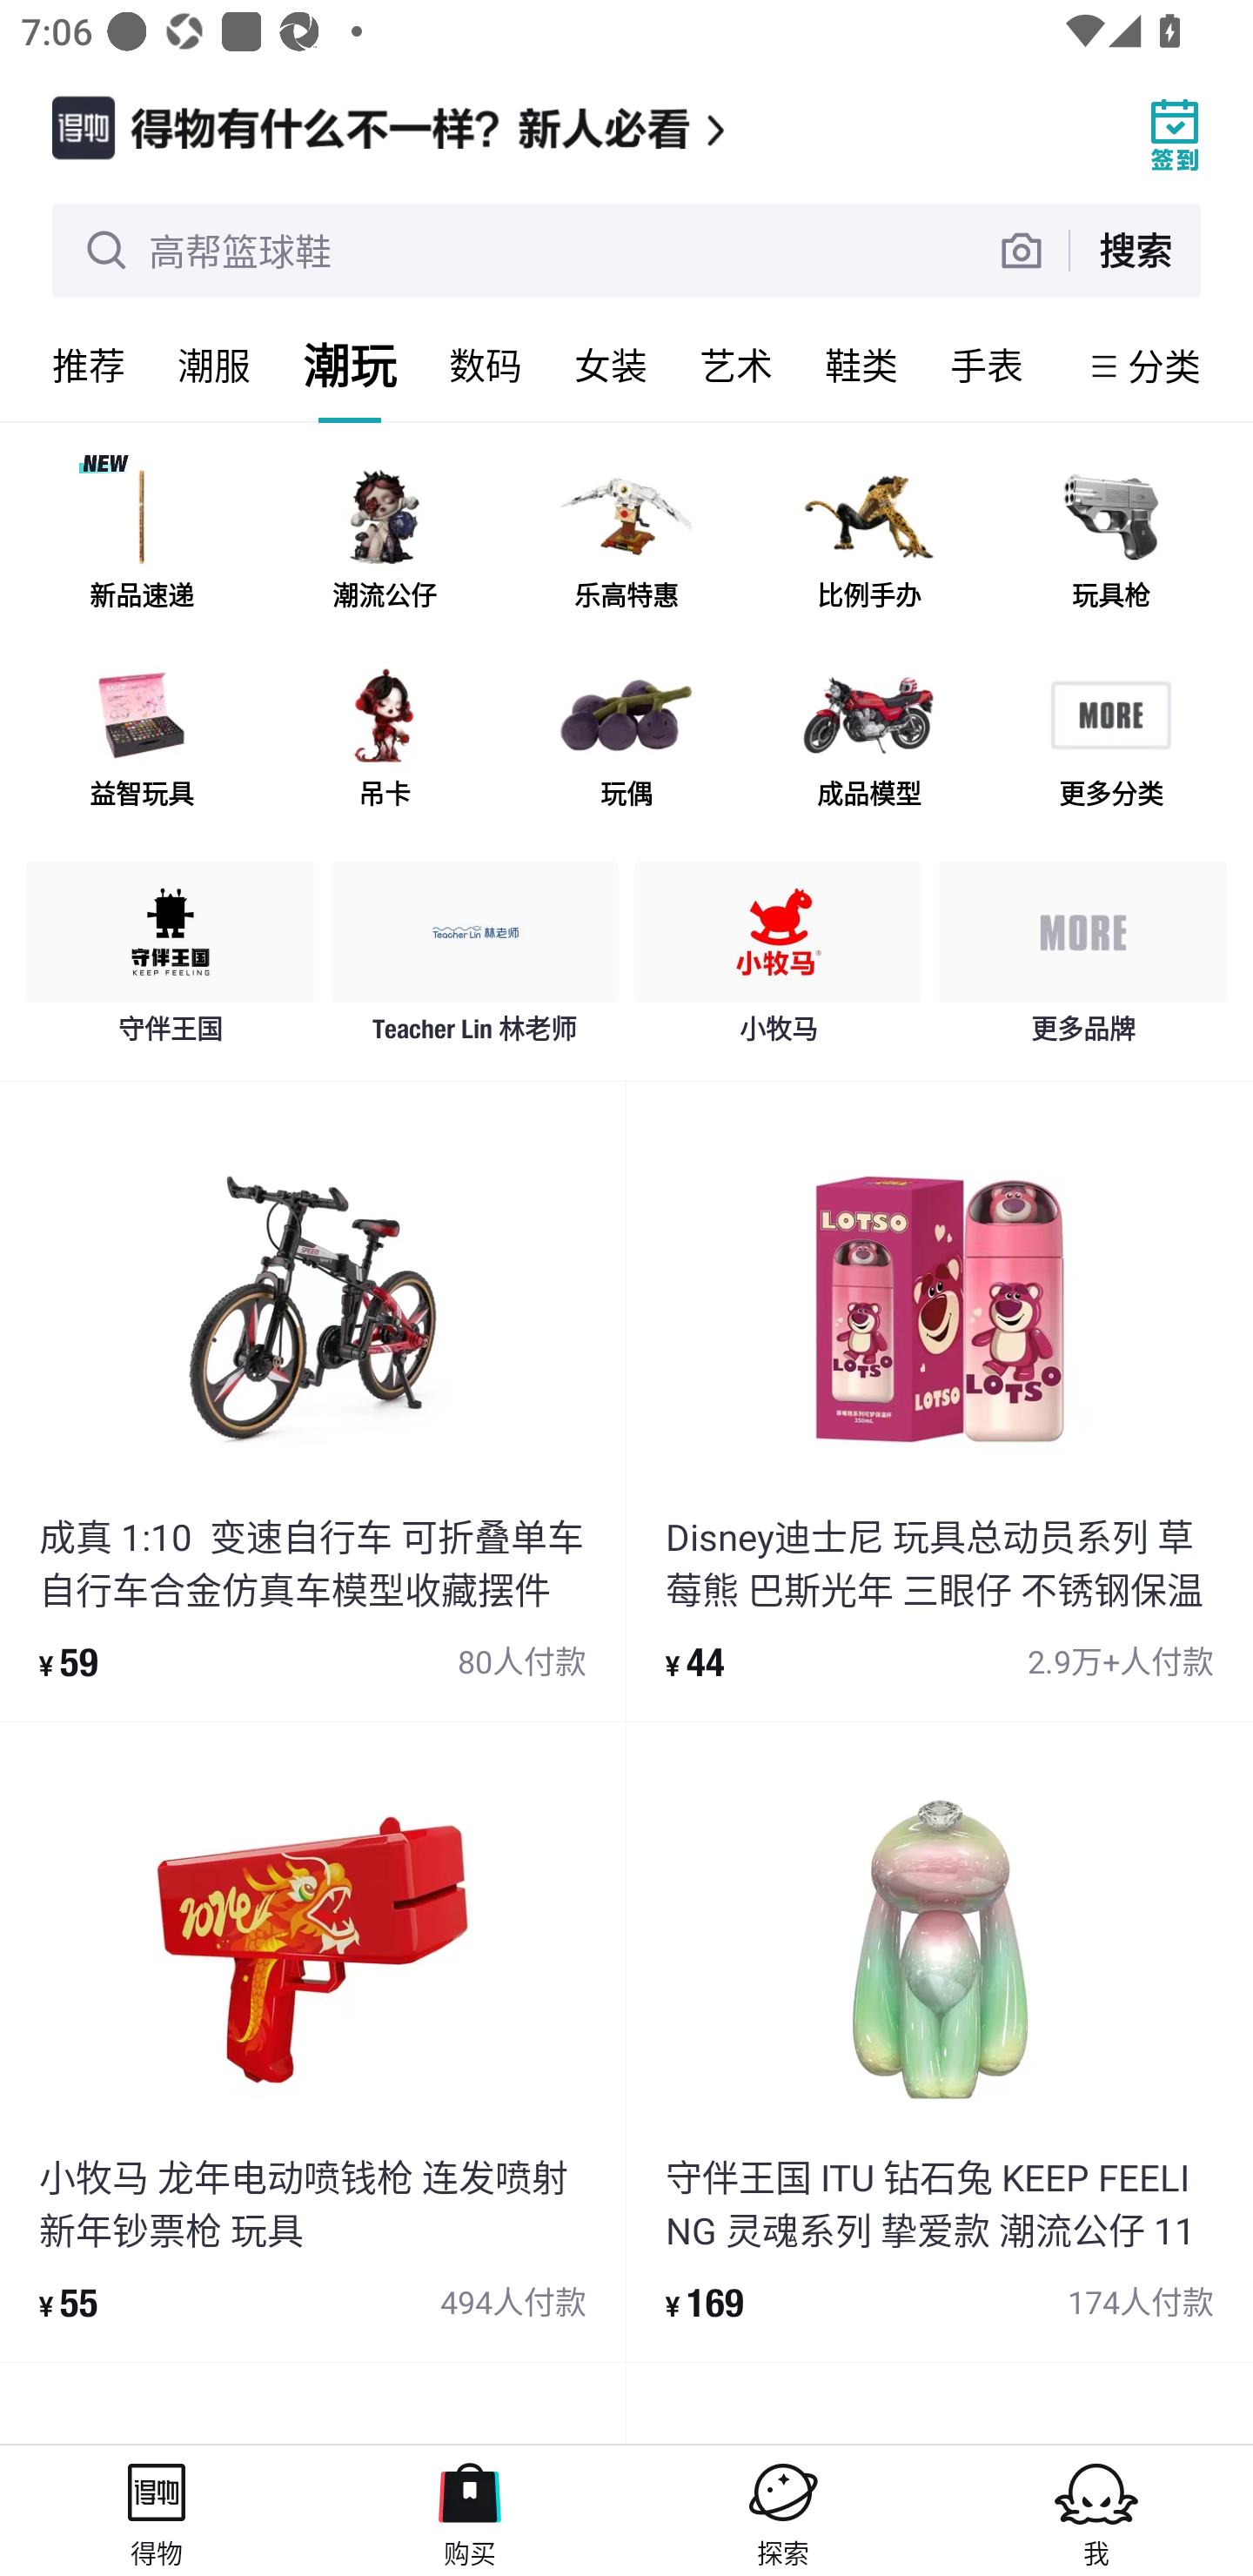 This screenshot has width=1253, height=2576. Describe the element at coordinates (142, 542) in the screenshot. I see `新品速递` at that location.